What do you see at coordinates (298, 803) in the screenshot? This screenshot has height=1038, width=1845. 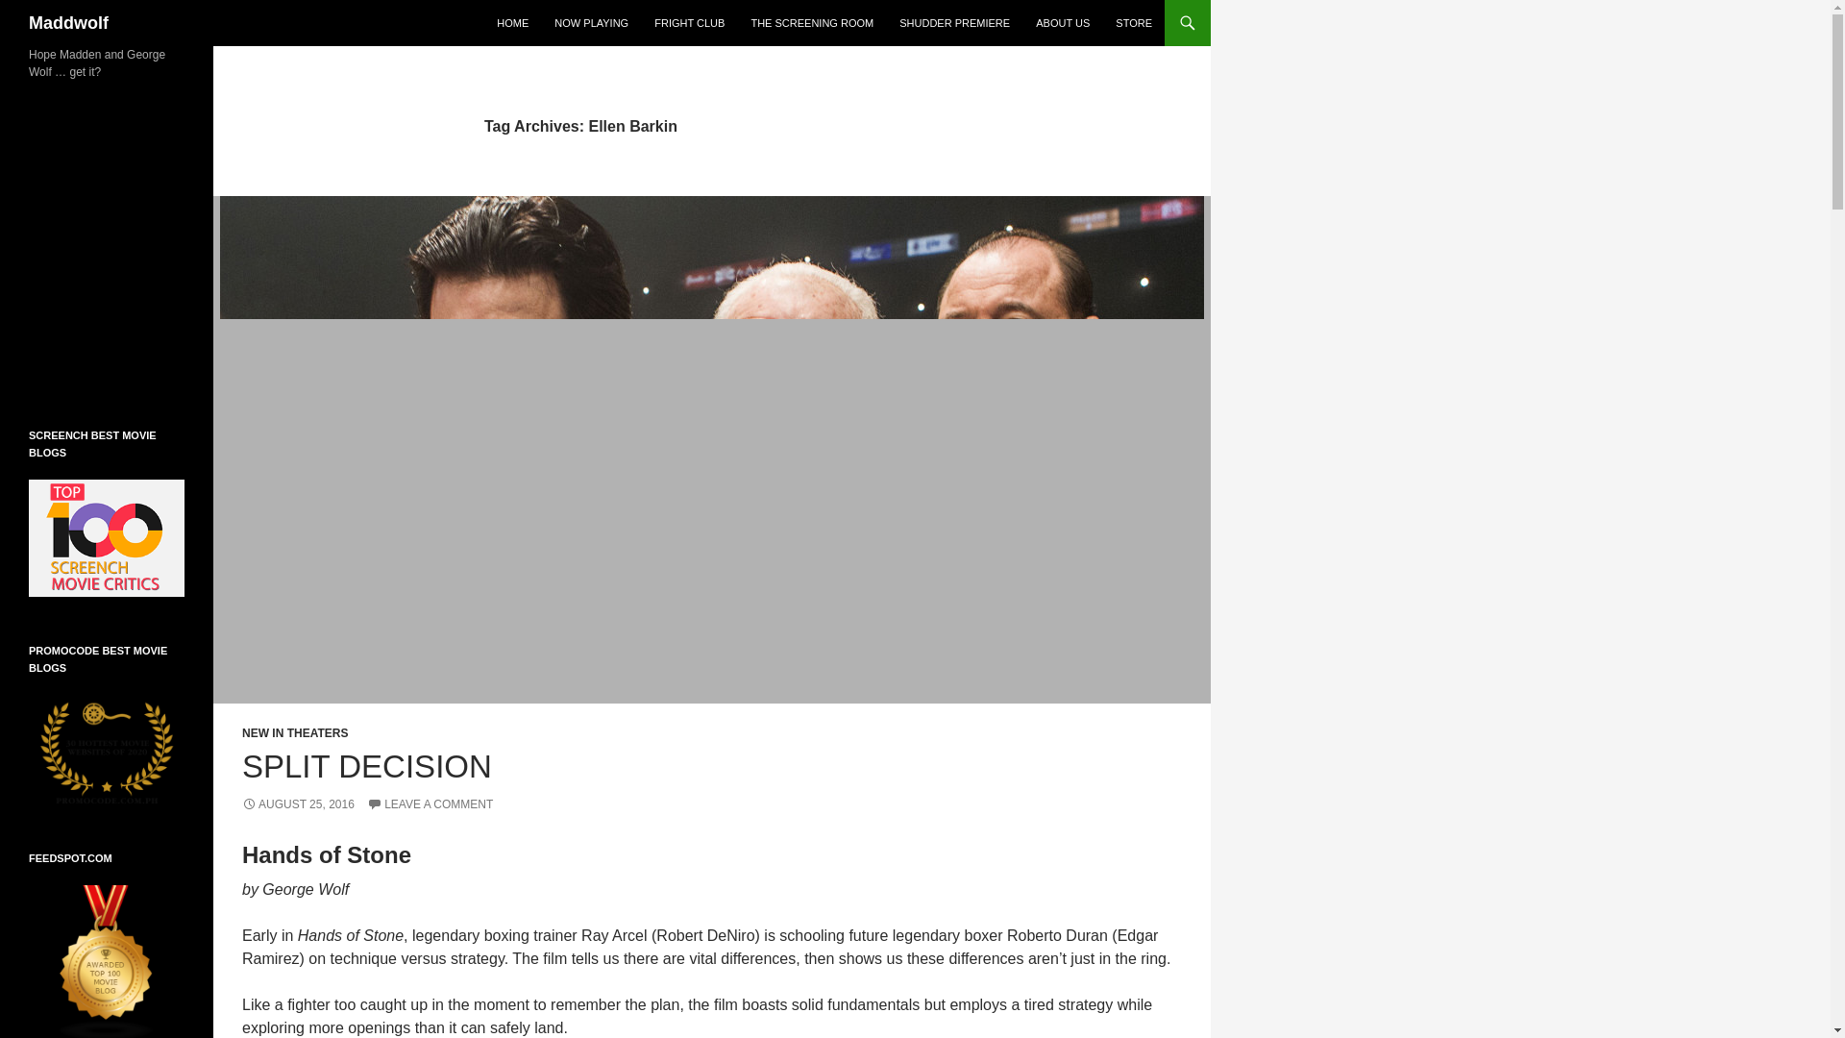 I see `AUGUST 25, 2016` at bounding box center [298, 803].